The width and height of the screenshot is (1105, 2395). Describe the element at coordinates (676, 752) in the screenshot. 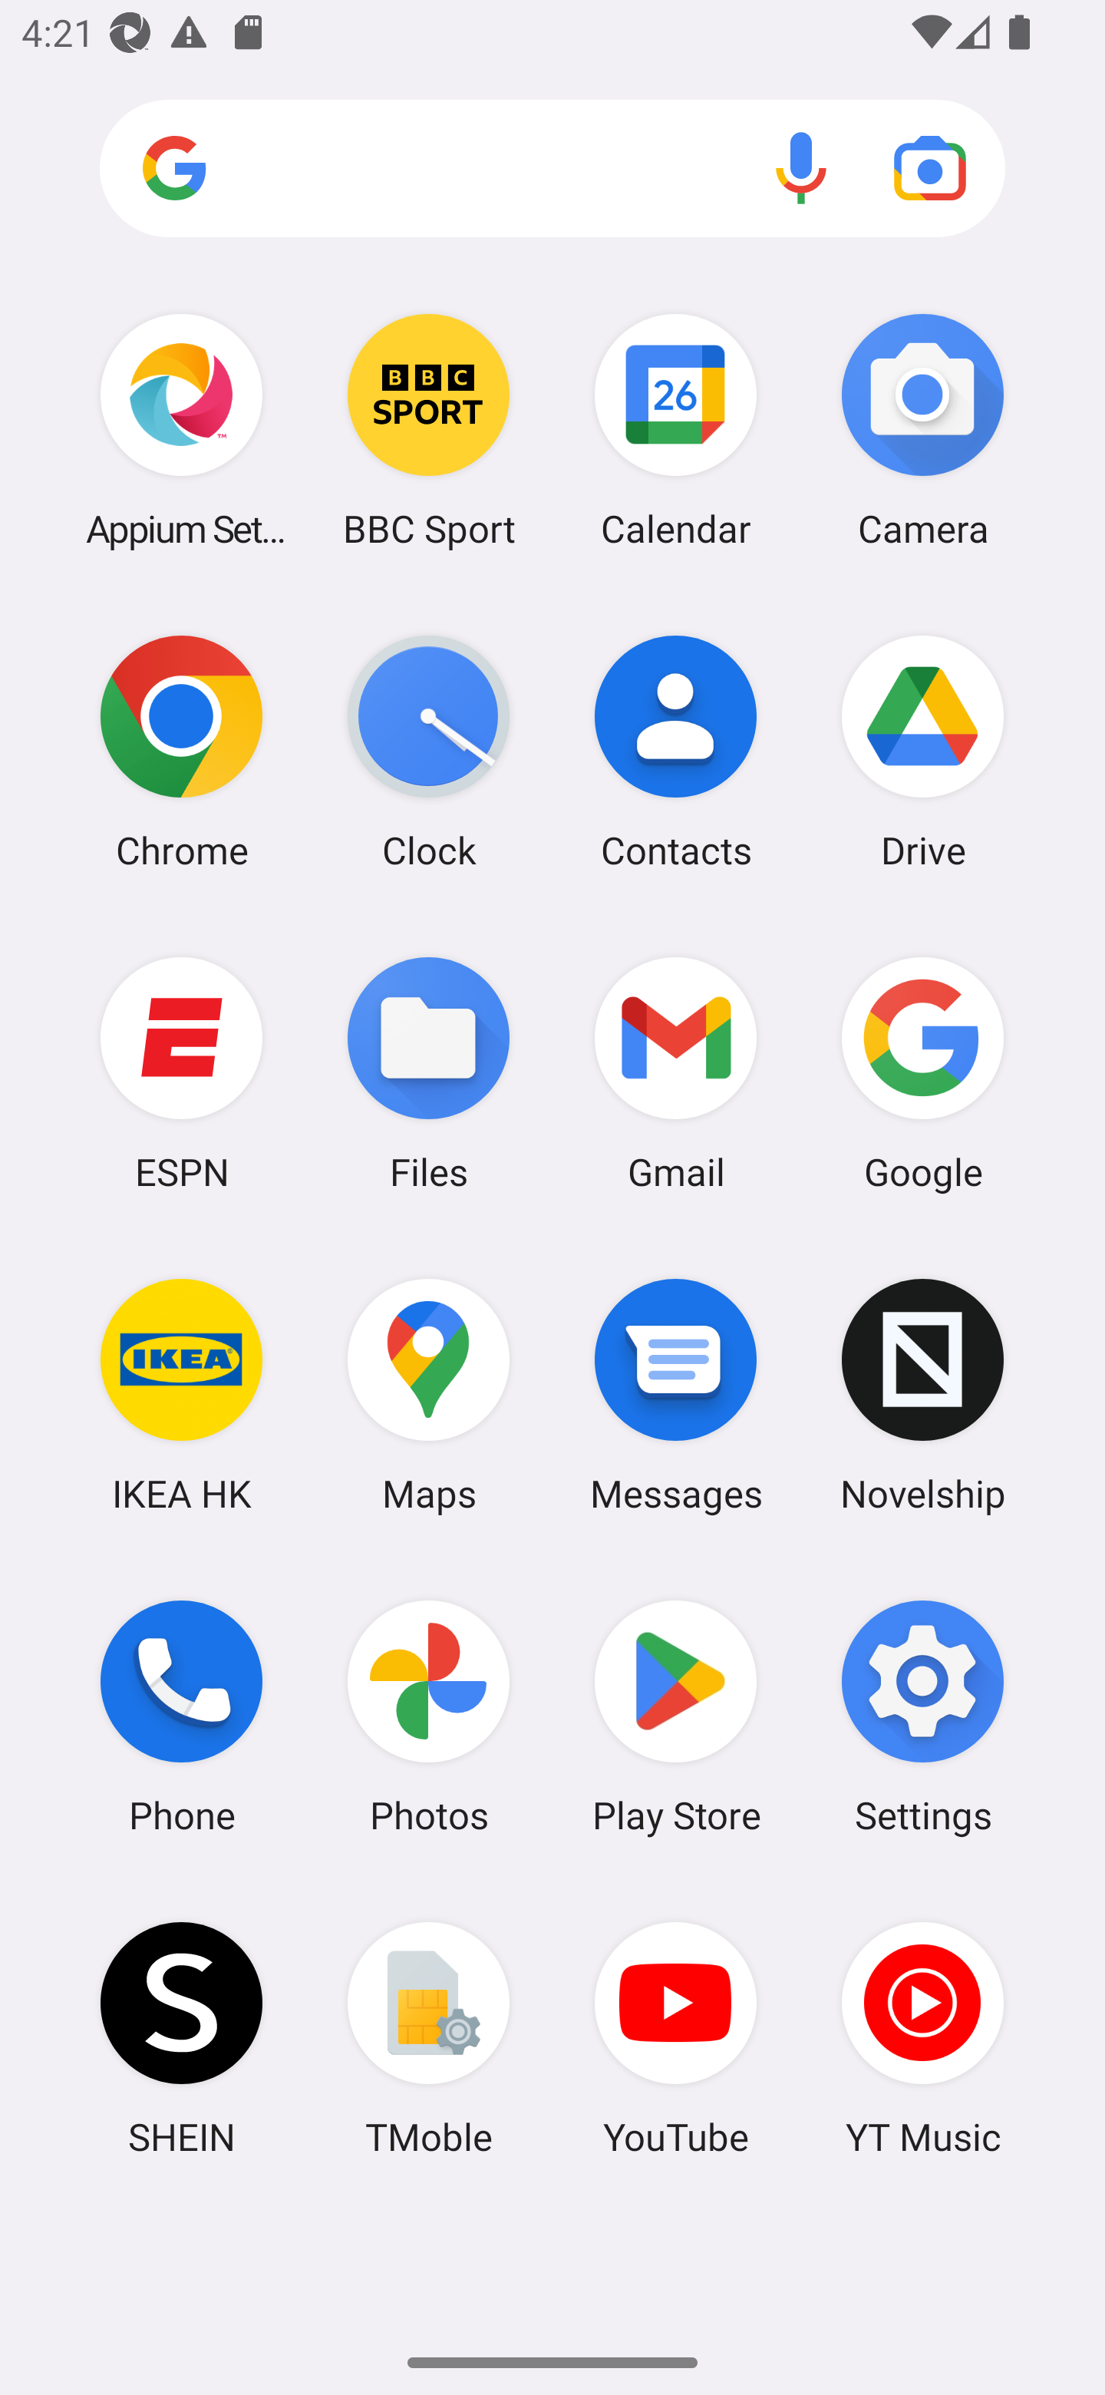

I see `Contacts` at that location.